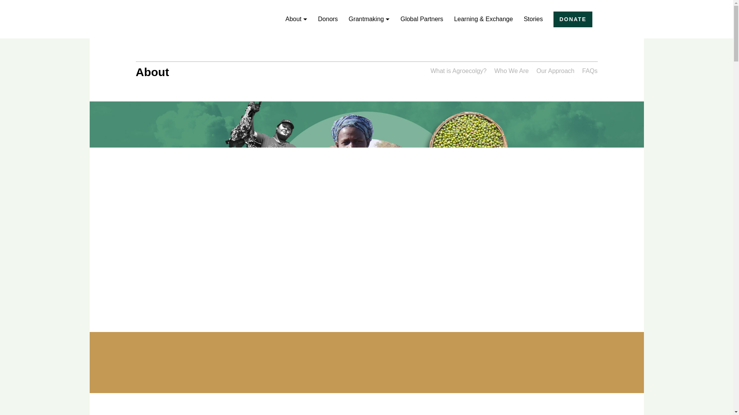  What do you see at coordinates (573, 19) in the screenshot?
I see `DONATE` at bounding box center [573, 19].